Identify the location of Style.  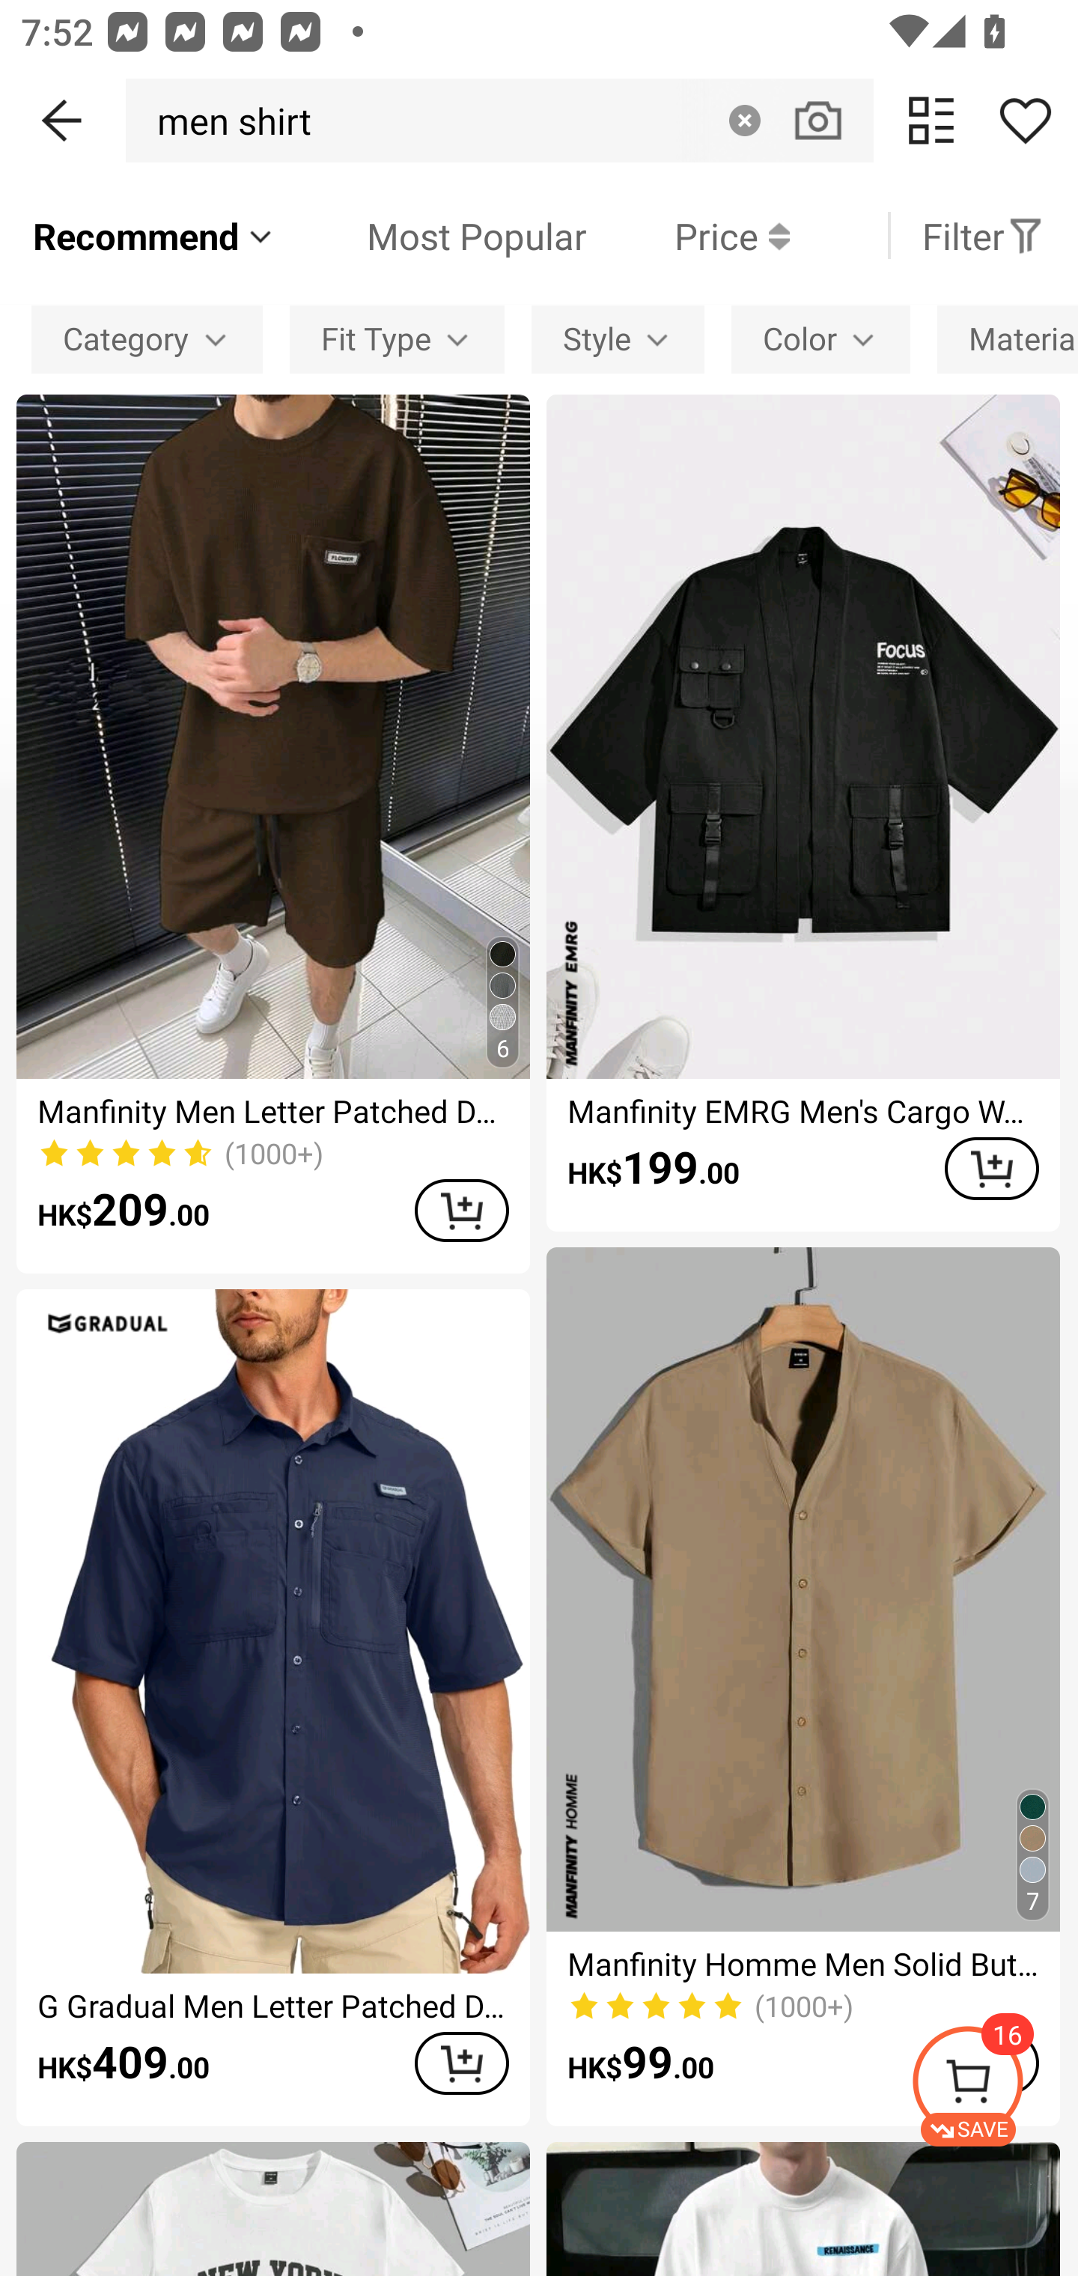
(617, 338).